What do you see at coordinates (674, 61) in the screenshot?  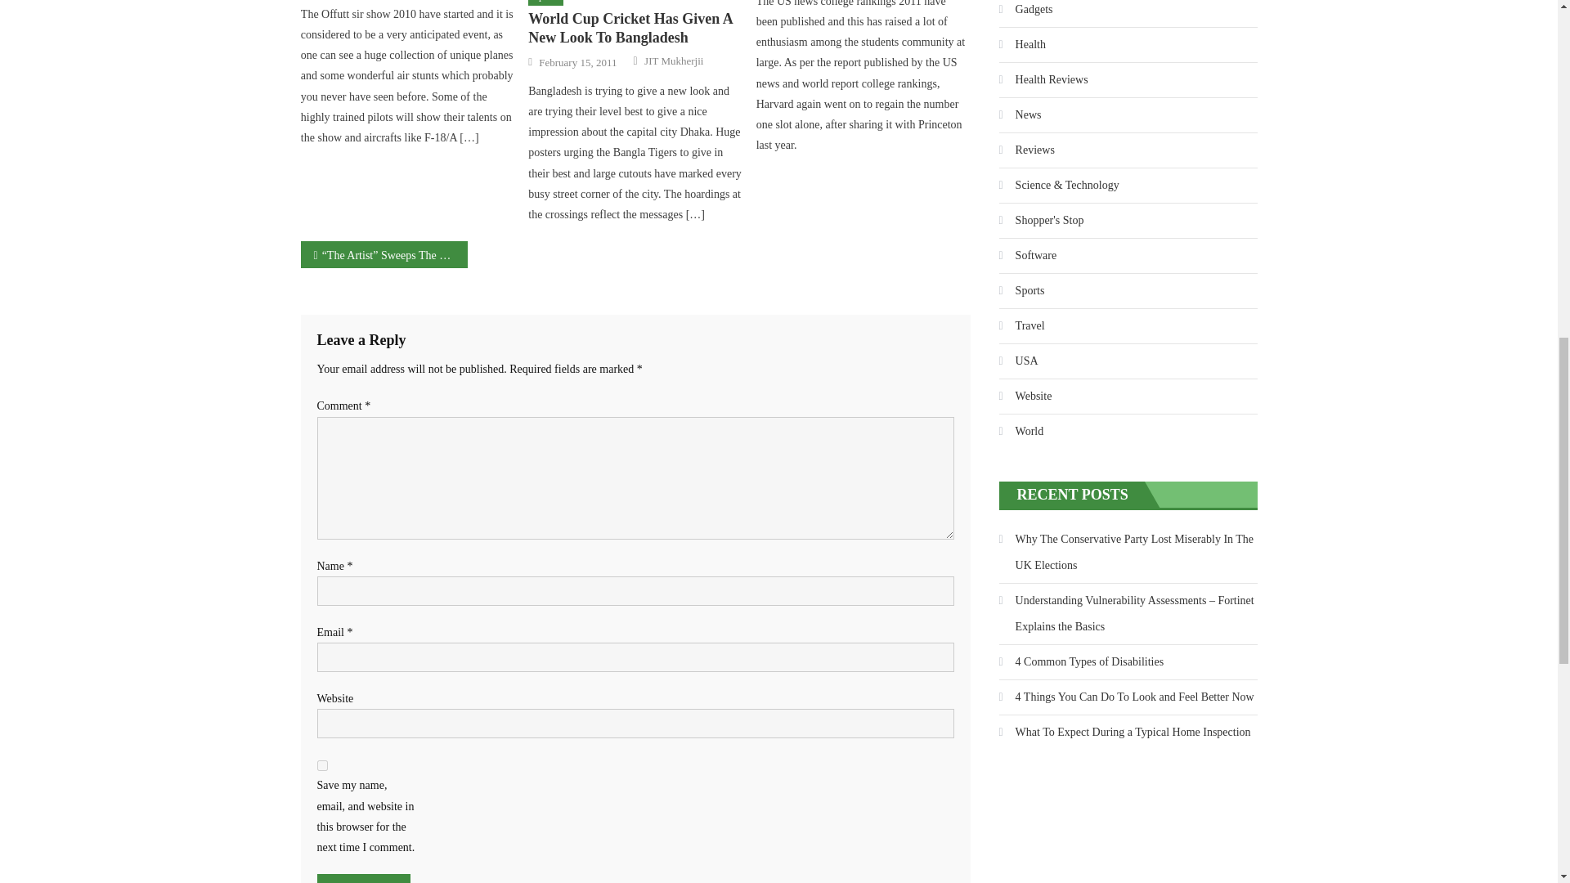 I see `JIT Mukherjii` at bounding box center [674, 61].